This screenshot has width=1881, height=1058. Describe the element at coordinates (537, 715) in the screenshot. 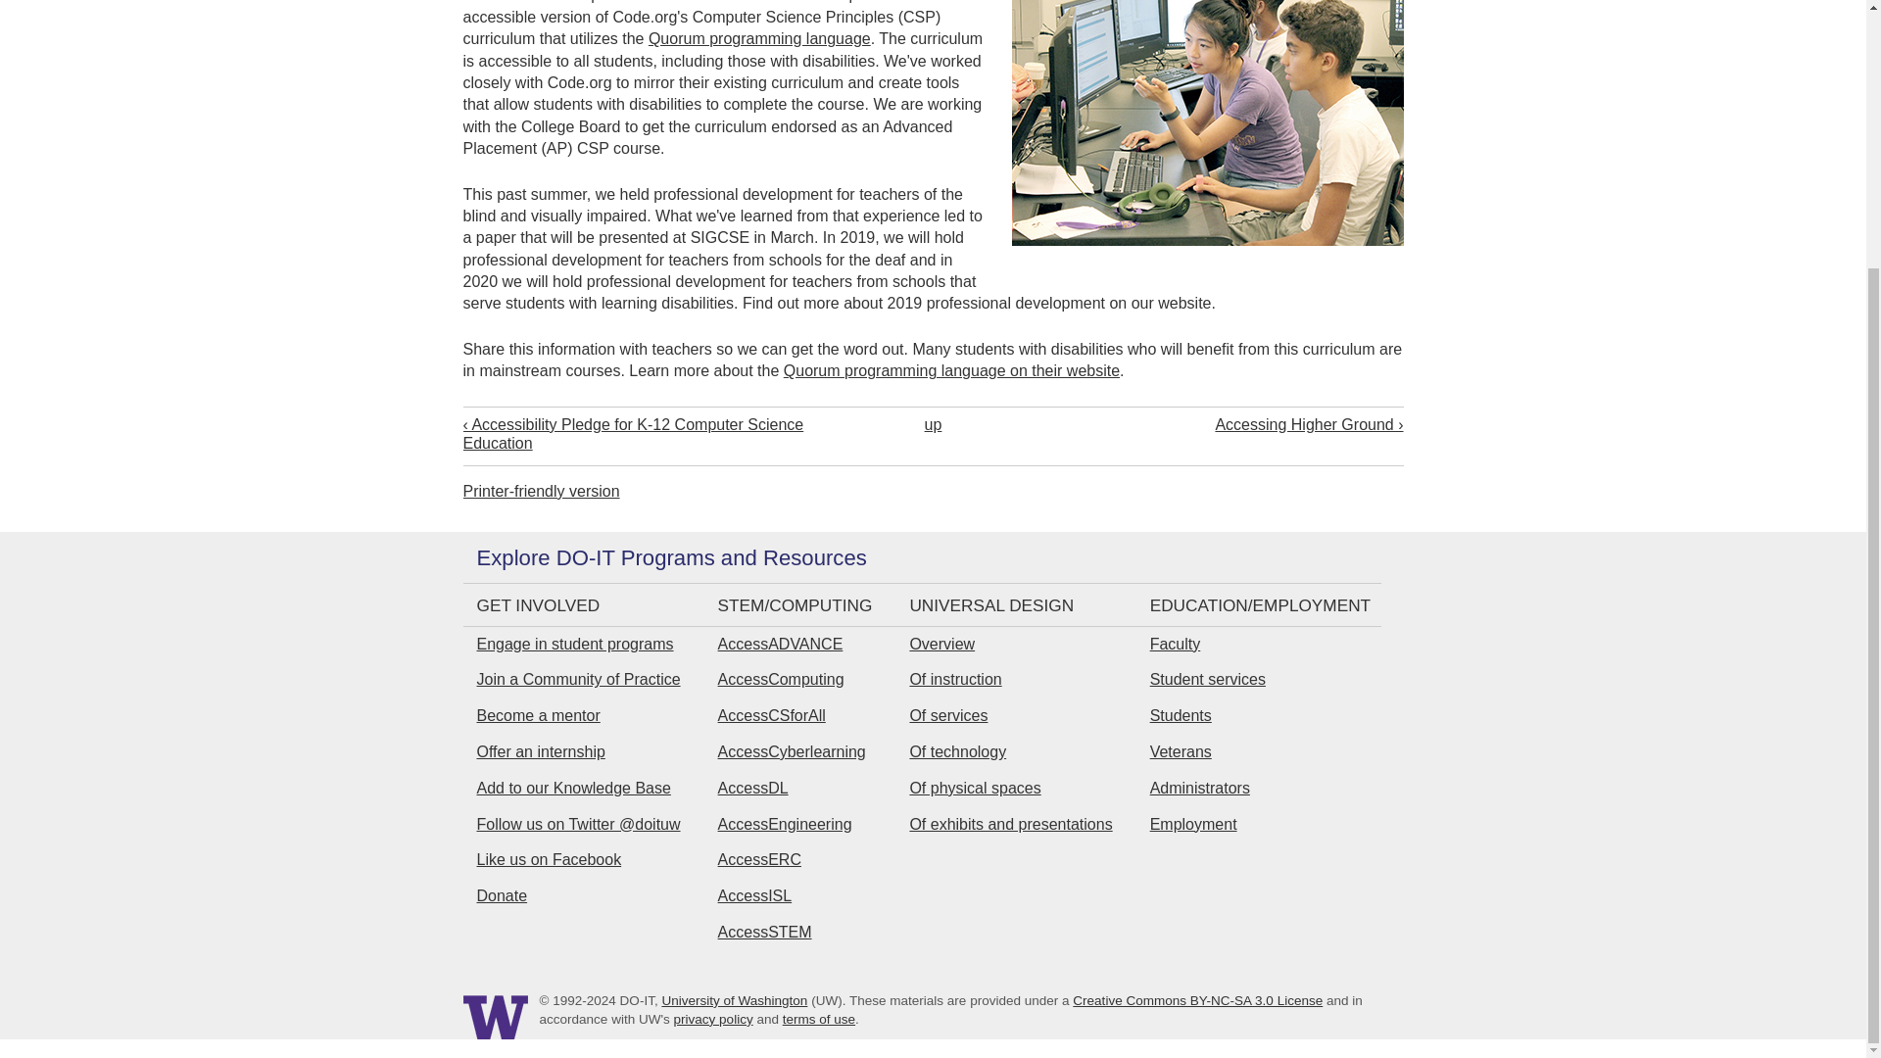

I see `Become a mentor` at that location.